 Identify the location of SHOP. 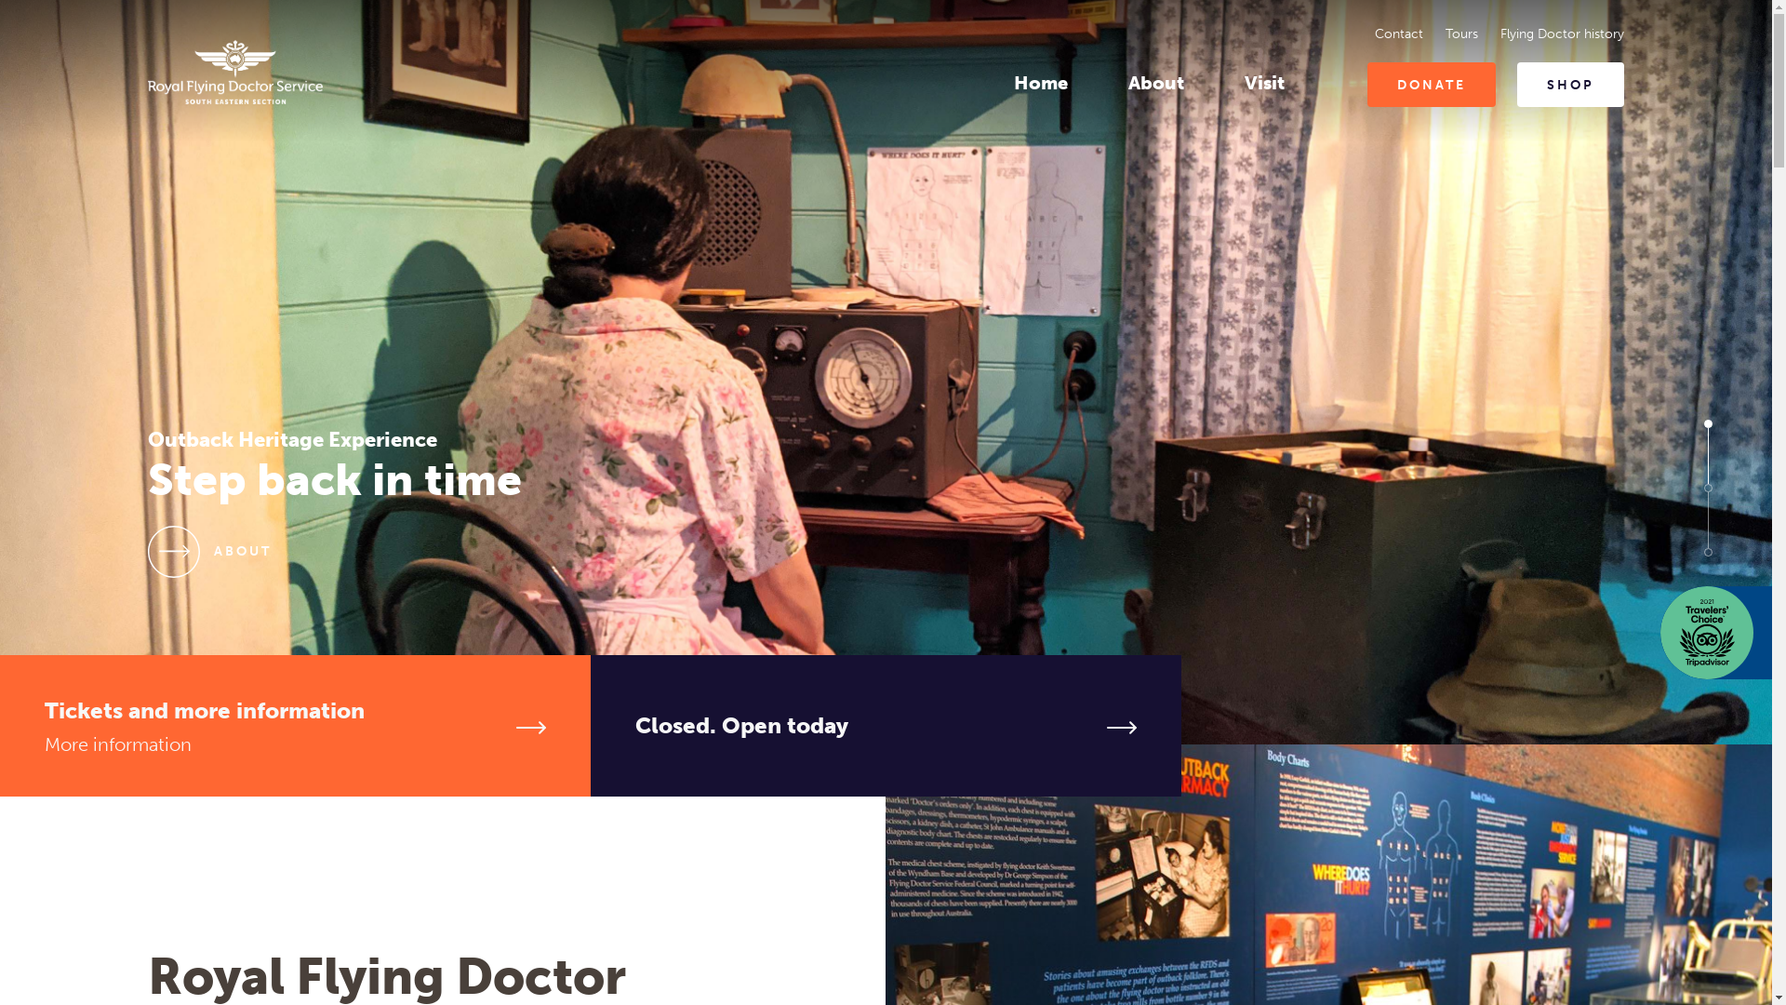
(1570, 85).